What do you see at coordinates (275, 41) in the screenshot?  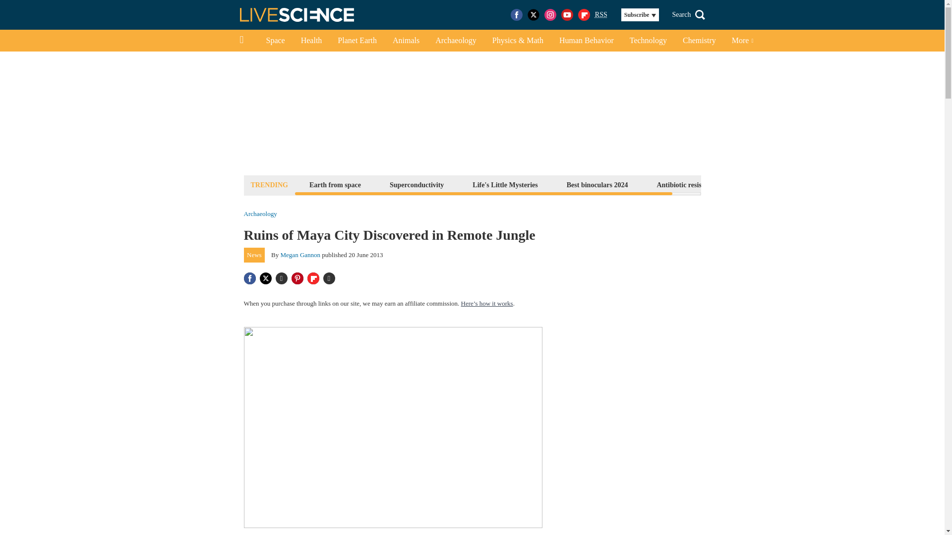 I see `Space` at bounding box center [275, 41].